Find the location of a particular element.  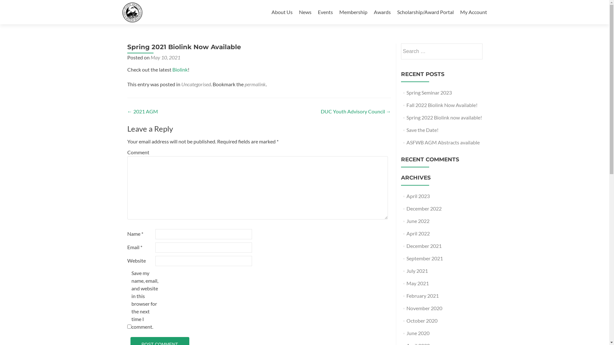

permalink is located at coordinates (255, 84).